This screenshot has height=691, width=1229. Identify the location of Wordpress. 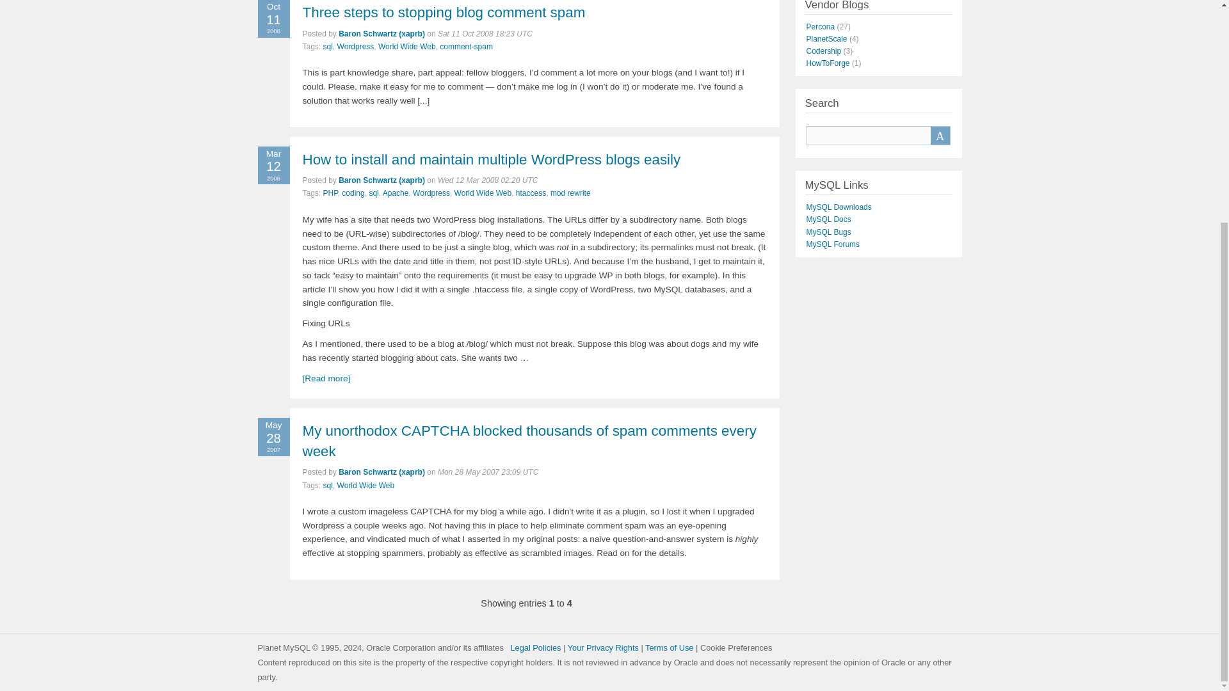
(431, 193).